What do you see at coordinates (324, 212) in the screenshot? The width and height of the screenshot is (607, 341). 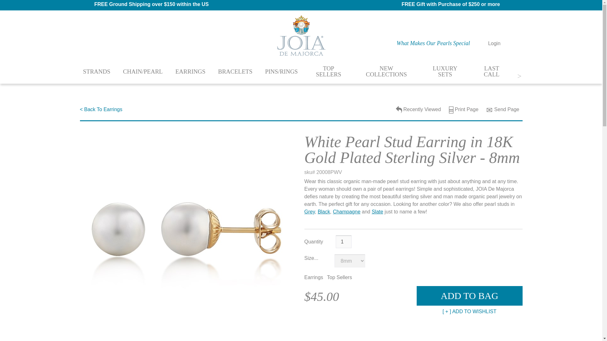 I see `Black` at bounding box center [324, 212].